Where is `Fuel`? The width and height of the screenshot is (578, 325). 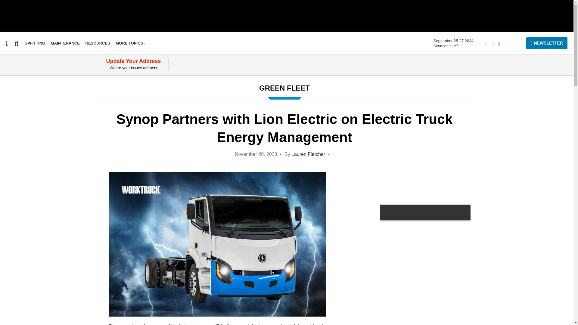
Fuel is located at coordinates (5, 94).